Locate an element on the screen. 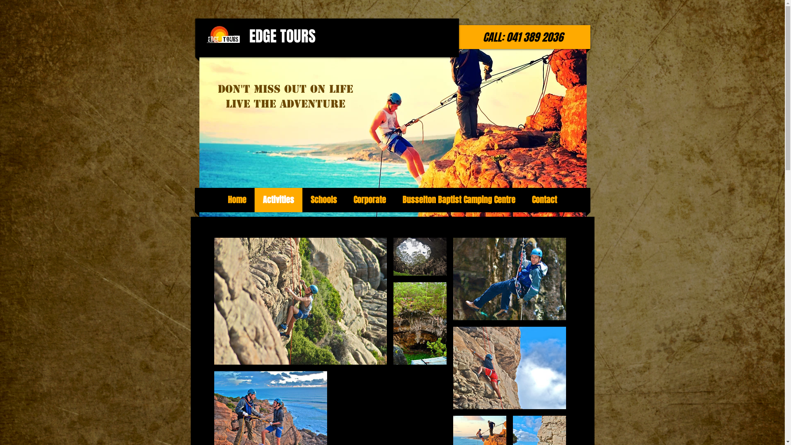 The width and height of the screenshot is (791, 445). Contact is located at coordinates (545, 200).